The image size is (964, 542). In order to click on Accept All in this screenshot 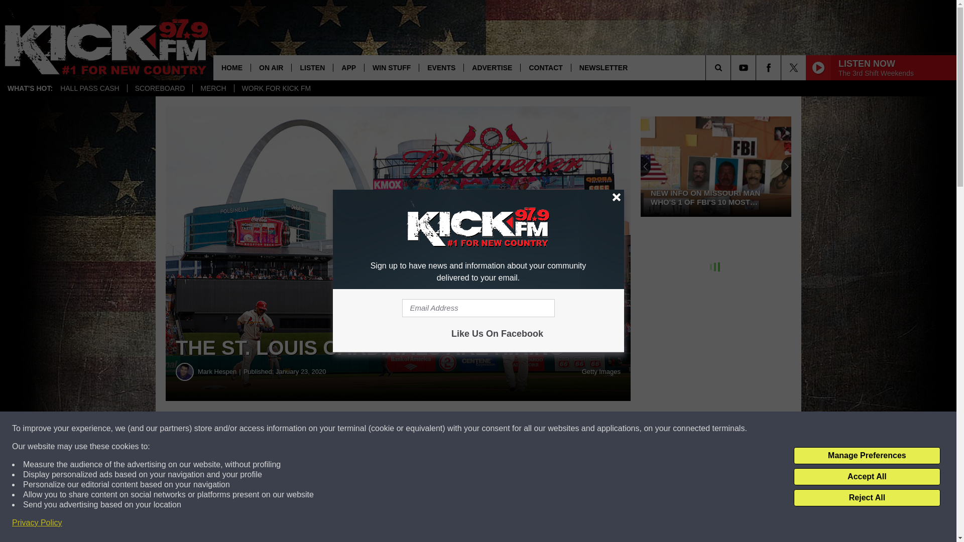, I will do `click(867, 477)`.